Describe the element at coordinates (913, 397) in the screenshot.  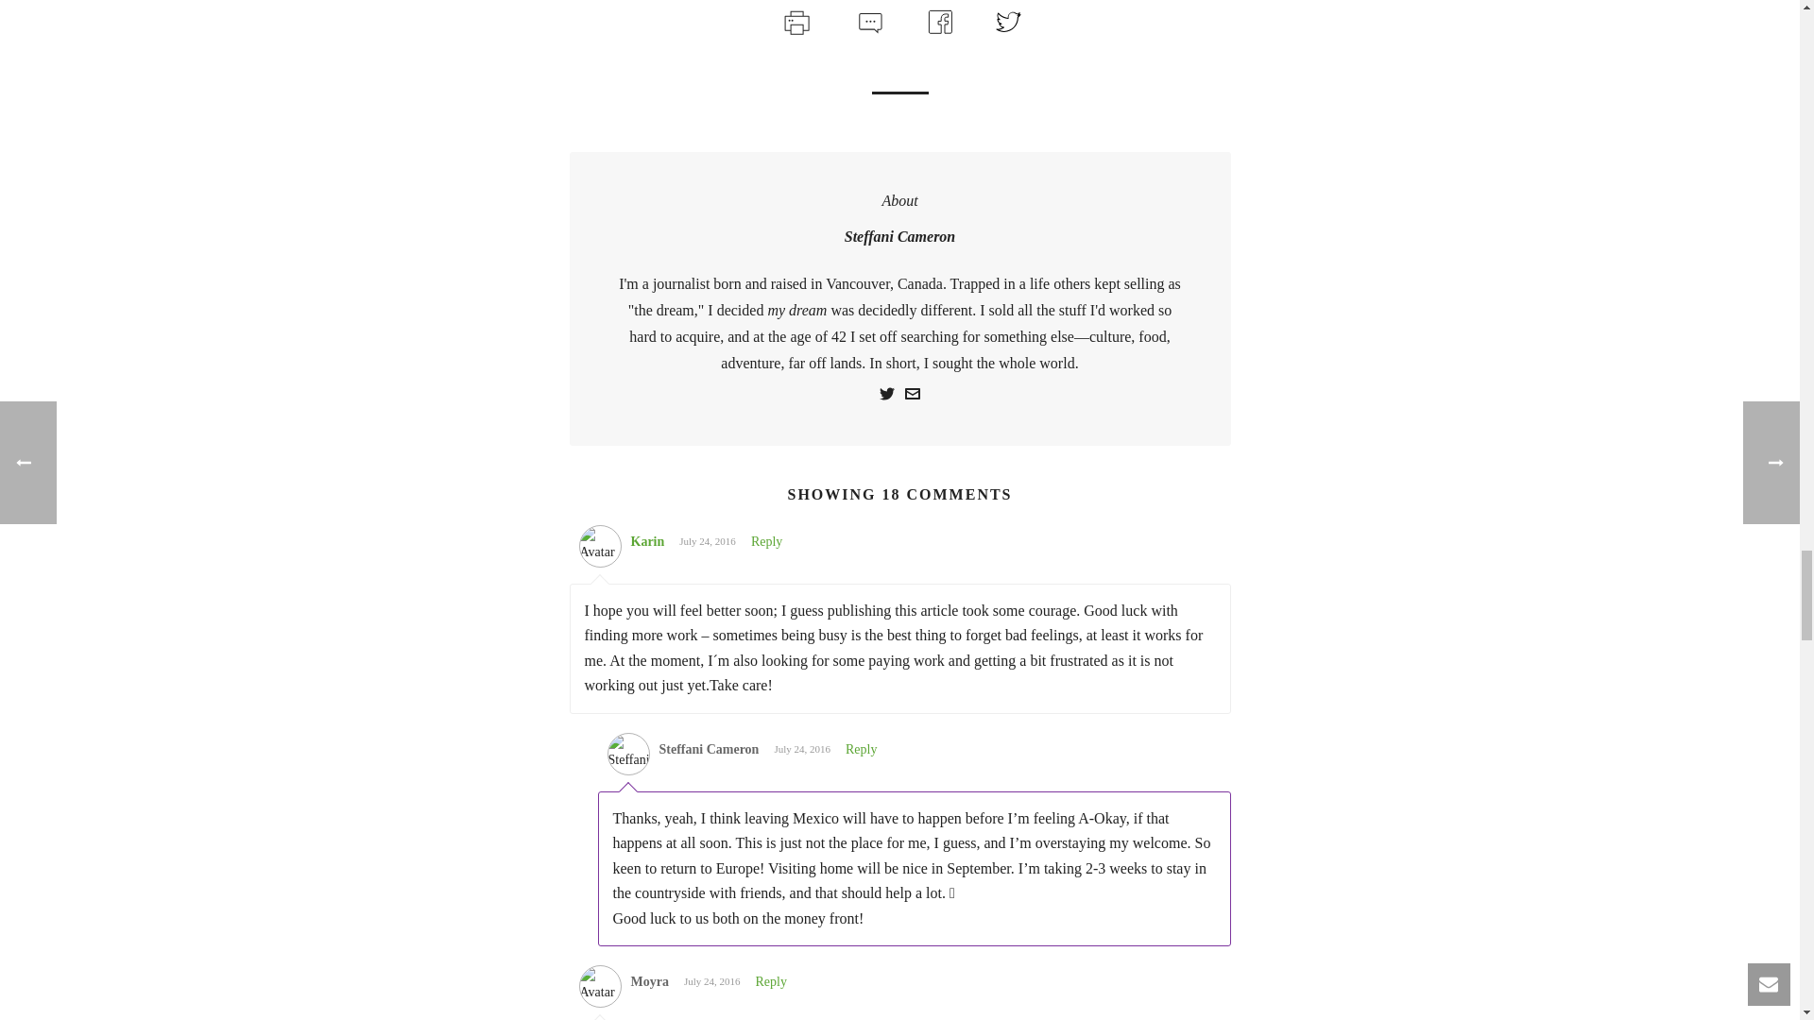
I see `Get in touch with me via email` at that location.